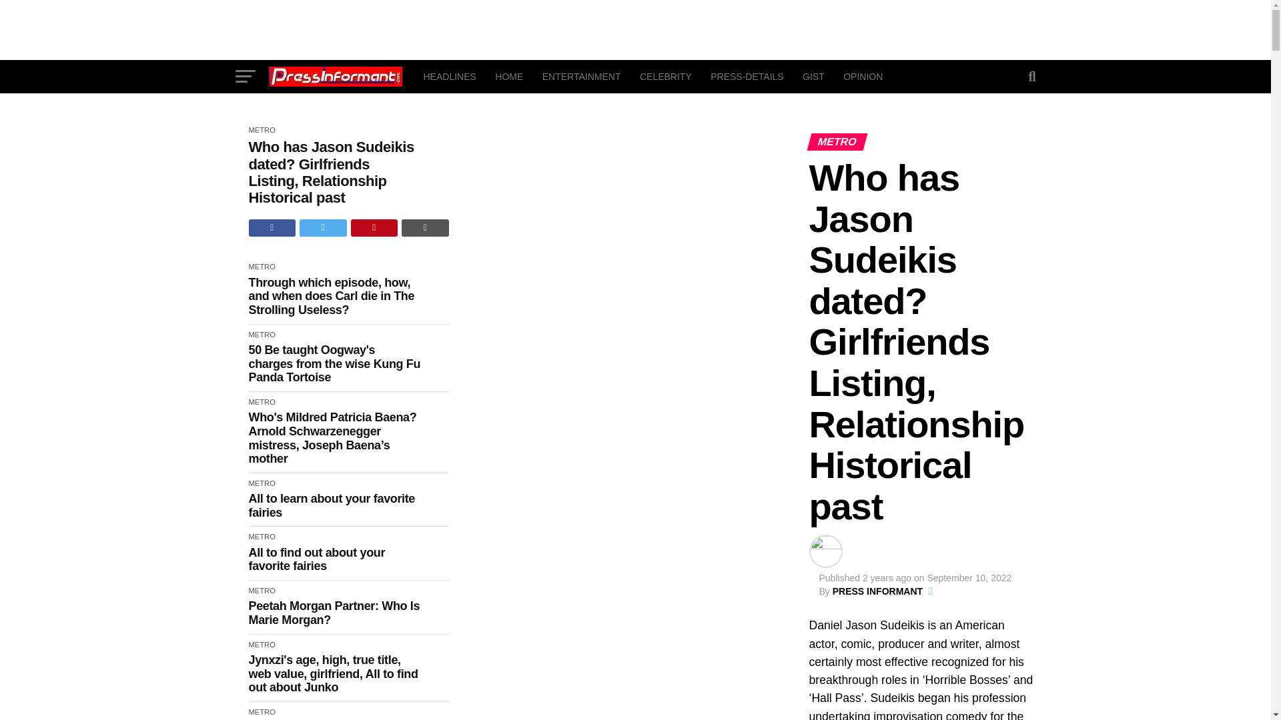 The height and width of the screenshot is (720, 1281). What do you see at coordinates (747, 76) in the screenshot?
I see `PRESS-DETAILS` at bounding box center [747, 76].